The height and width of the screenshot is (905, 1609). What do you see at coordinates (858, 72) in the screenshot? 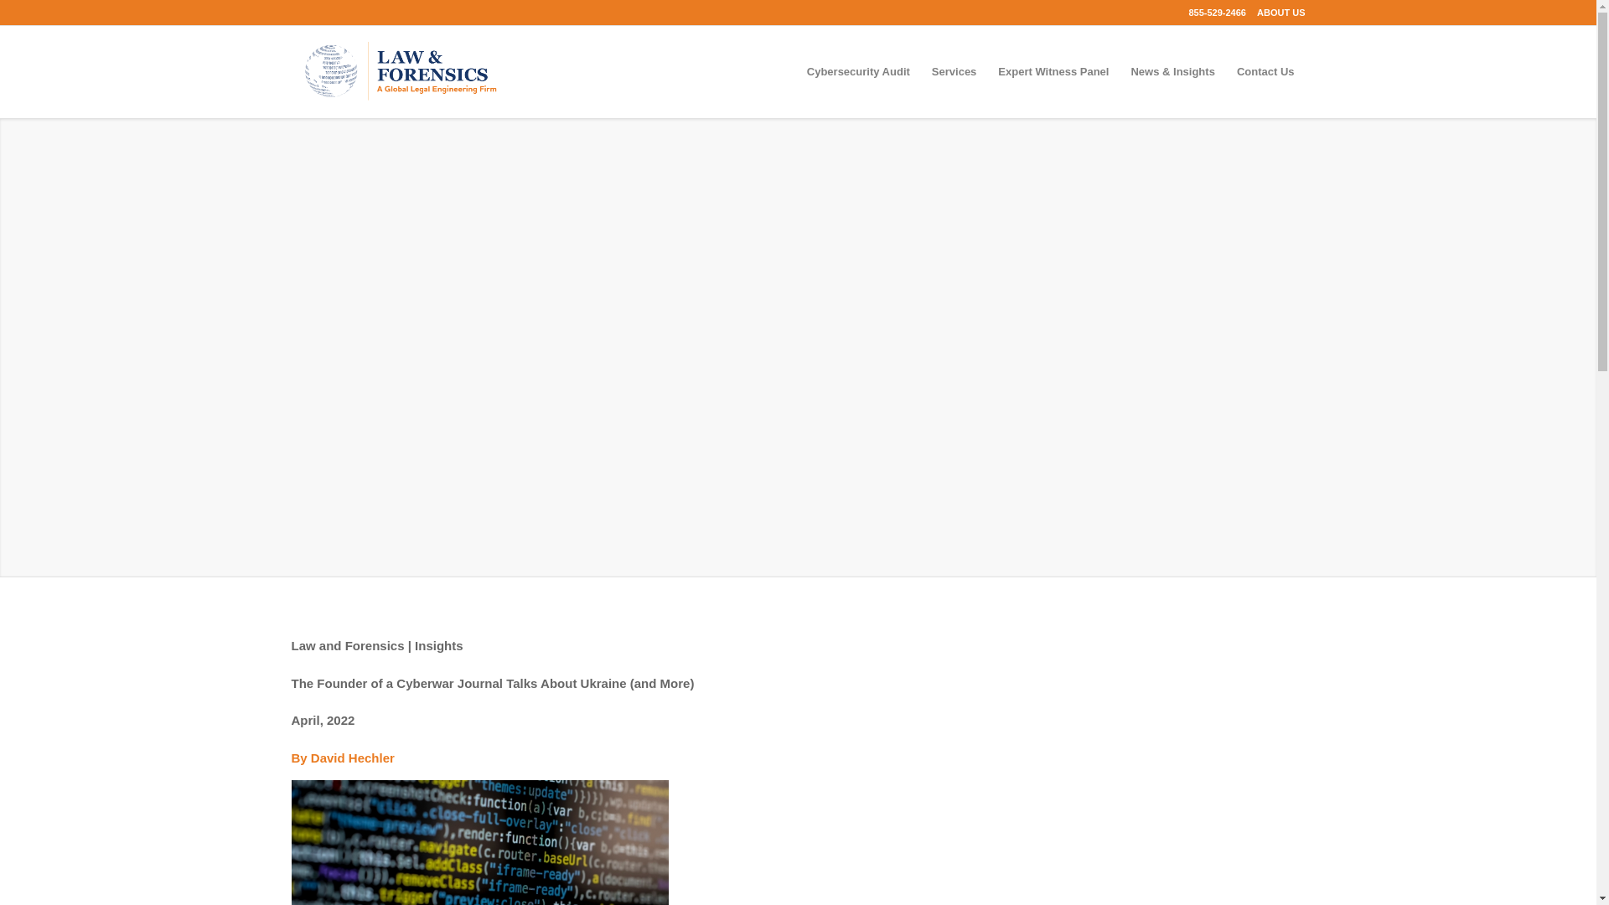
I see `Cybersecurity Audit` at bounding box center [858, 72].